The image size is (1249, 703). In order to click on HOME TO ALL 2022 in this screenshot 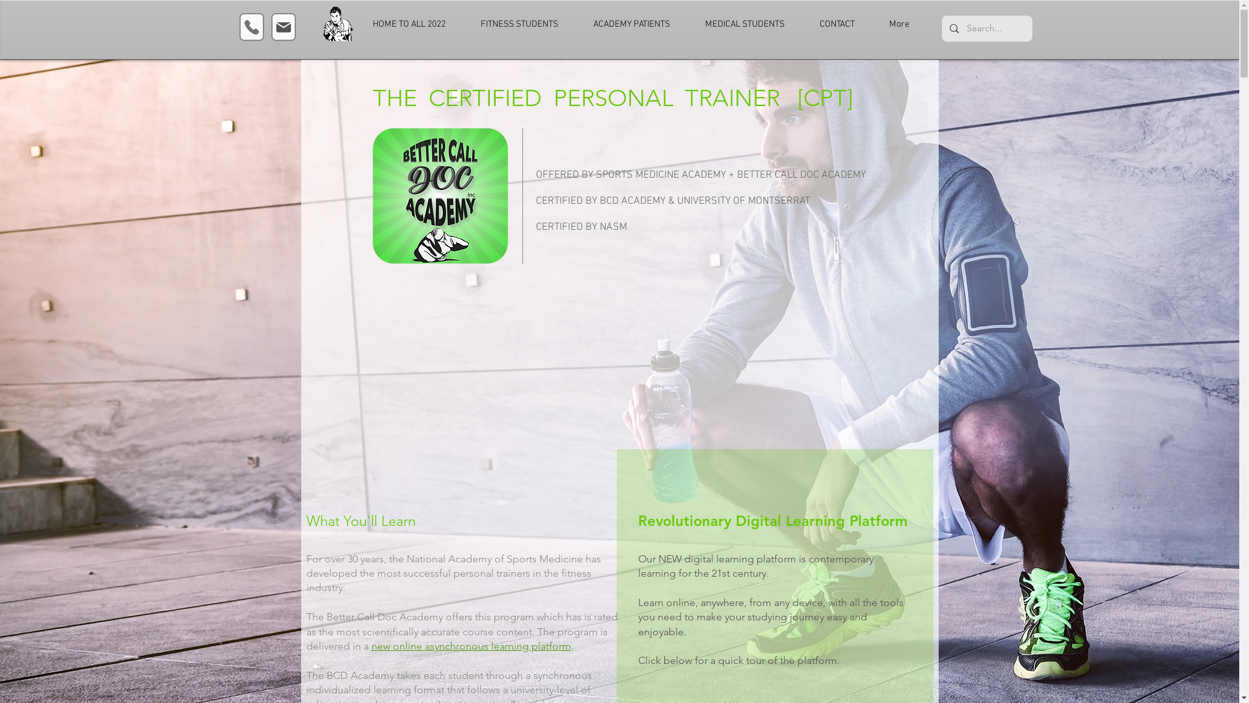, I will do `click(417, 25)`.